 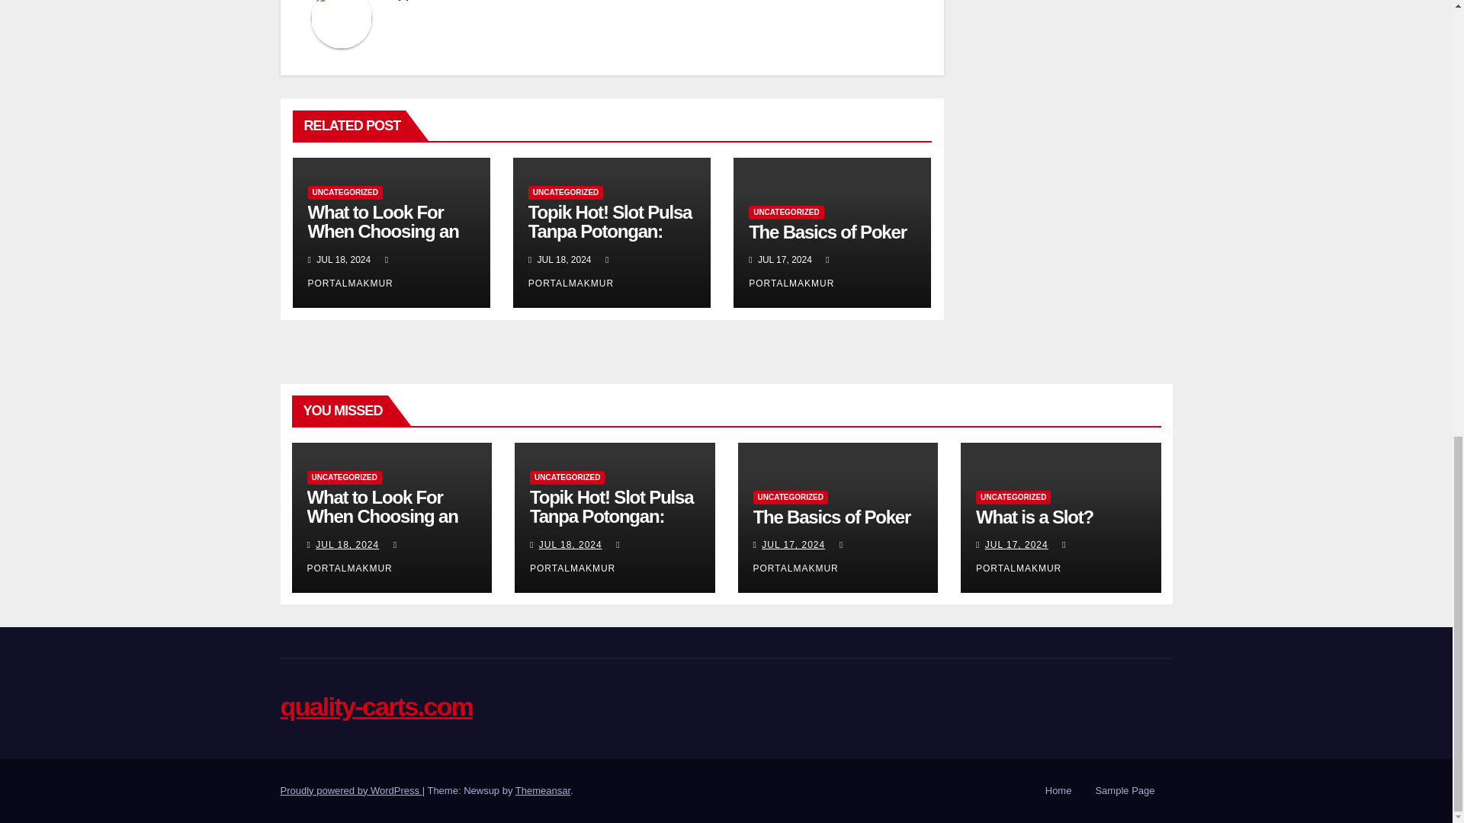 What do you see at coordinates (345, 193) in the screenshot?
I see `UNCATEGORIZED` at bounding box center [345, 193].